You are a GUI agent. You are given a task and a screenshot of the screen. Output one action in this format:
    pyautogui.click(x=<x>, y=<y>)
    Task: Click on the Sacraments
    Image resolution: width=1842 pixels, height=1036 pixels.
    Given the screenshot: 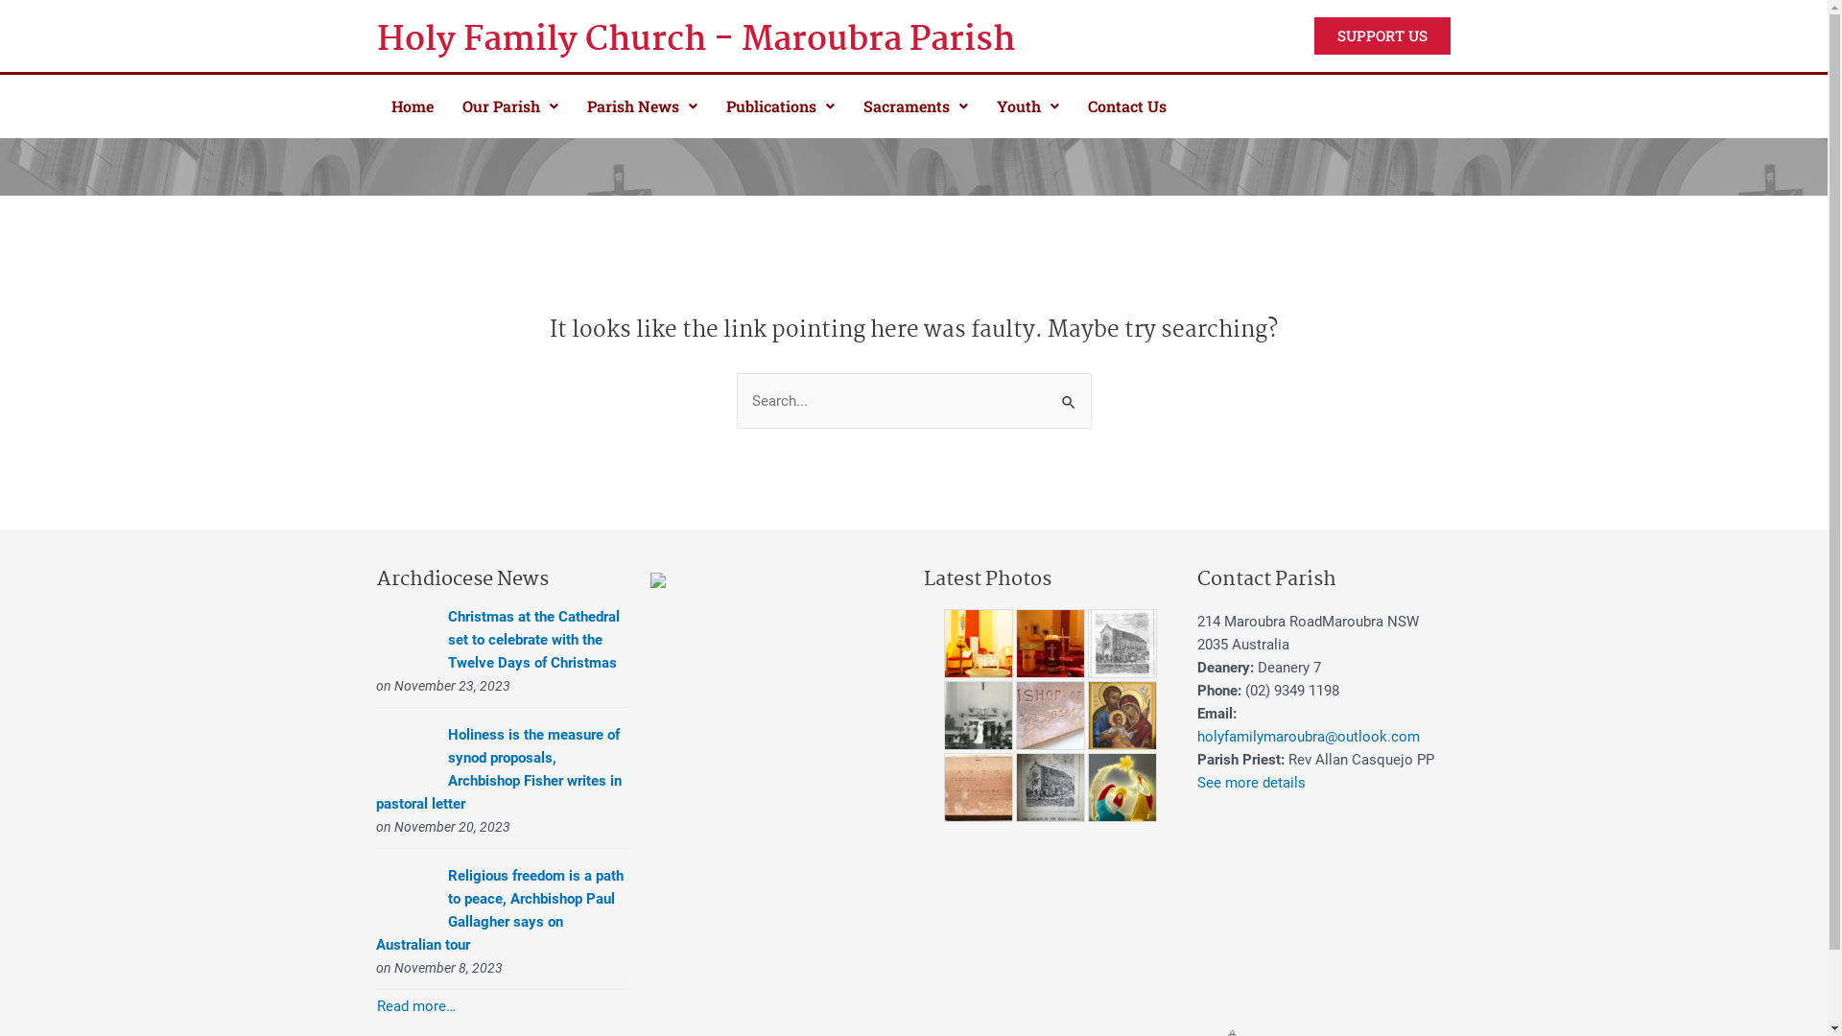 What is the action you would take?
    pyautogui.click(x=915, y=106)
    